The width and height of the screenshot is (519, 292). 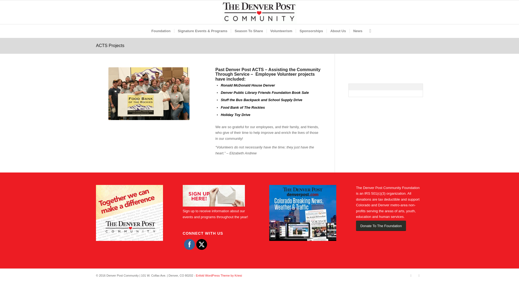 What do you see at coordinates (281, 31) in the screenshot?
I see `Volunteerism` at bounding box center [281, 31].